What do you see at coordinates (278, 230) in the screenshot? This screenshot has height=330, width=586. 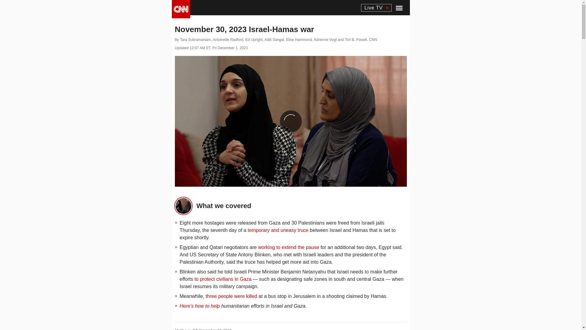 I see `temporary and uneasy truce` at bounding box center [278, 230].